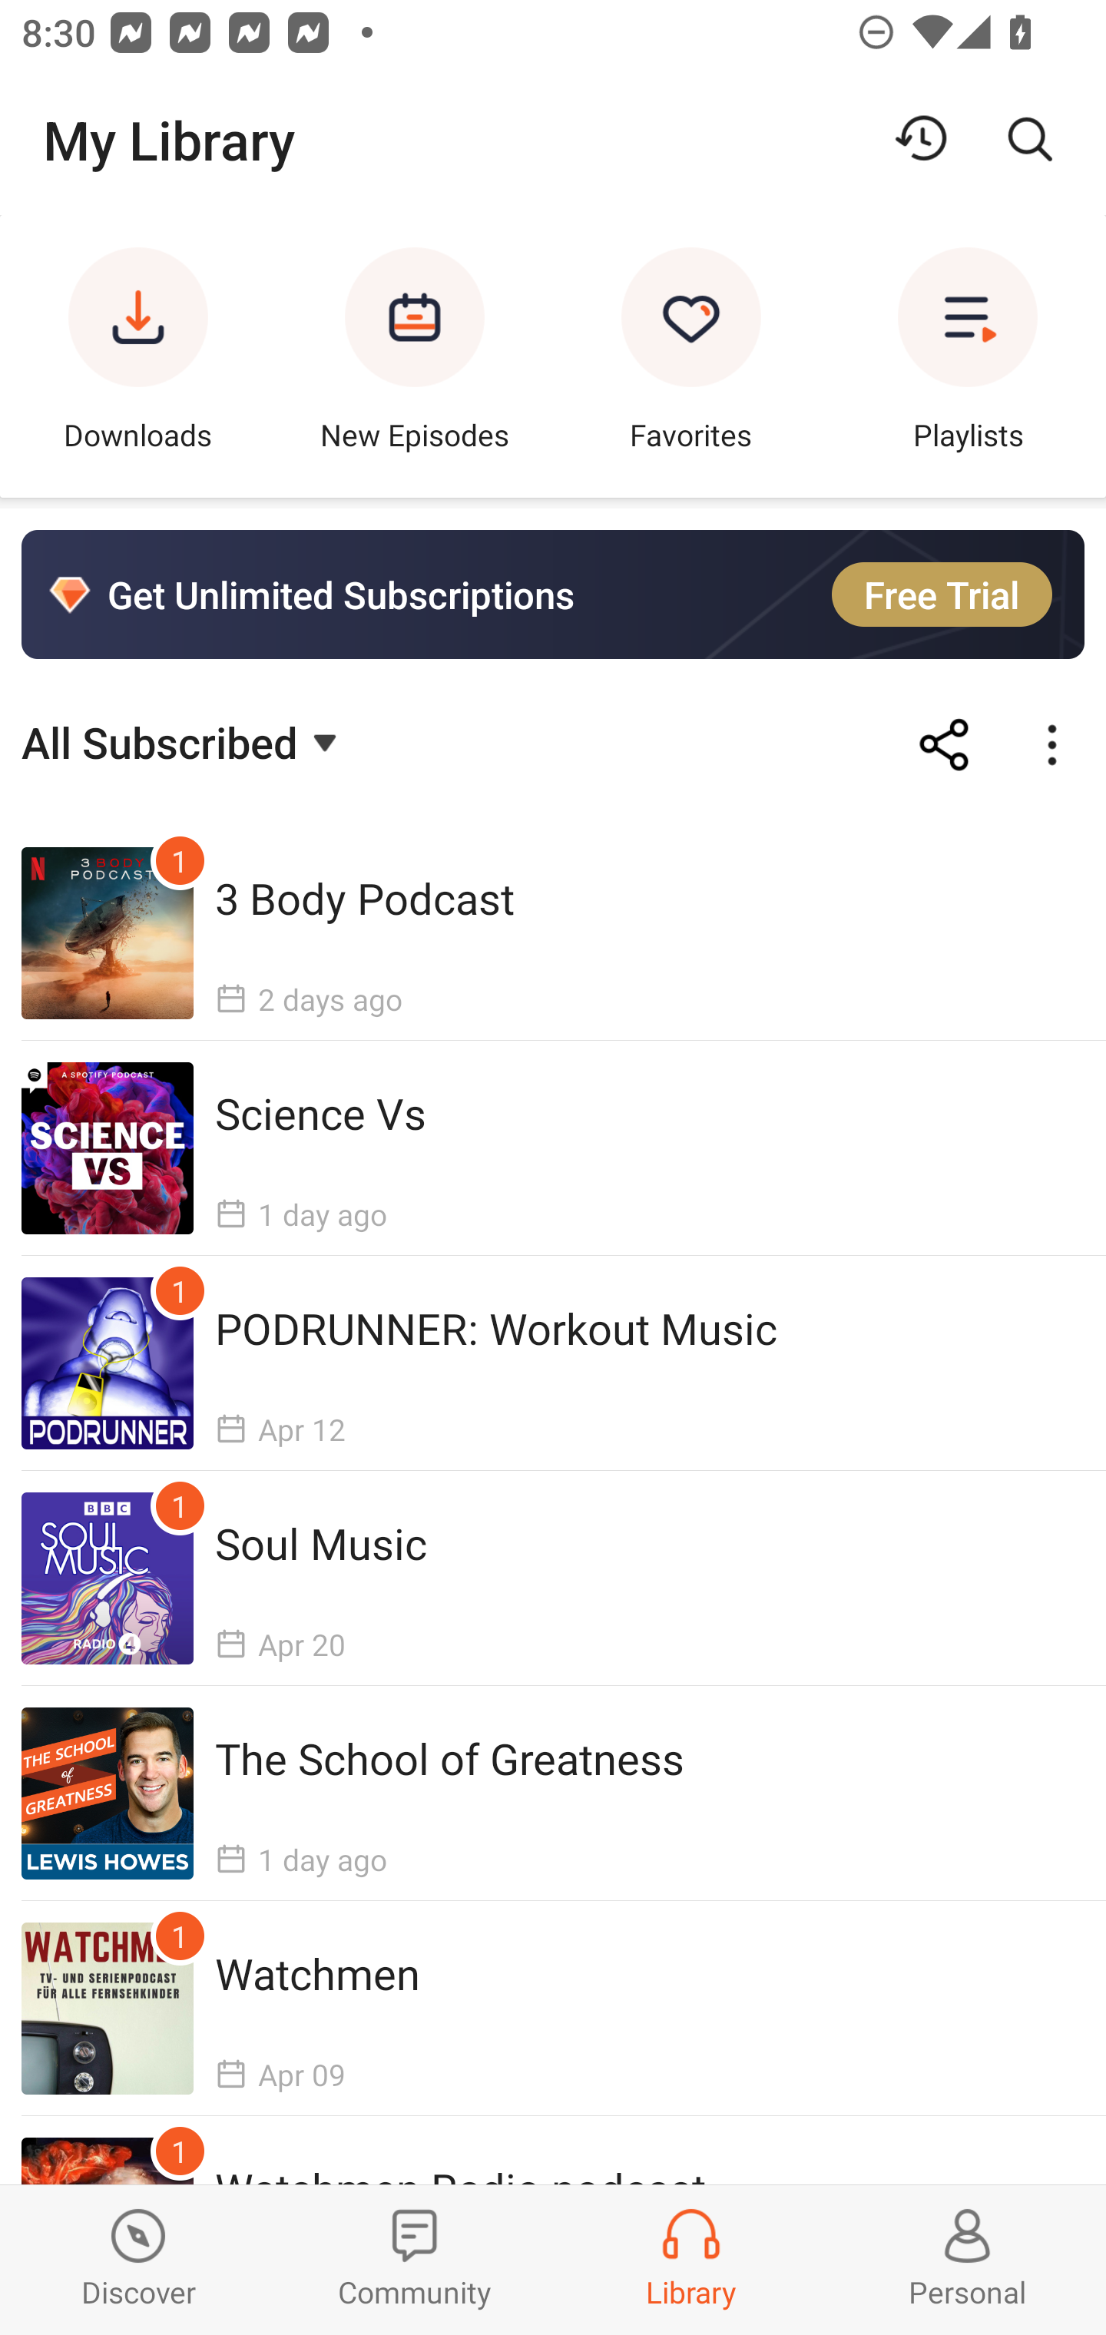  What do you see at coordinates (942, 594) in the screenshot?
I see `Free Trial` at bounding box center [942, 594].